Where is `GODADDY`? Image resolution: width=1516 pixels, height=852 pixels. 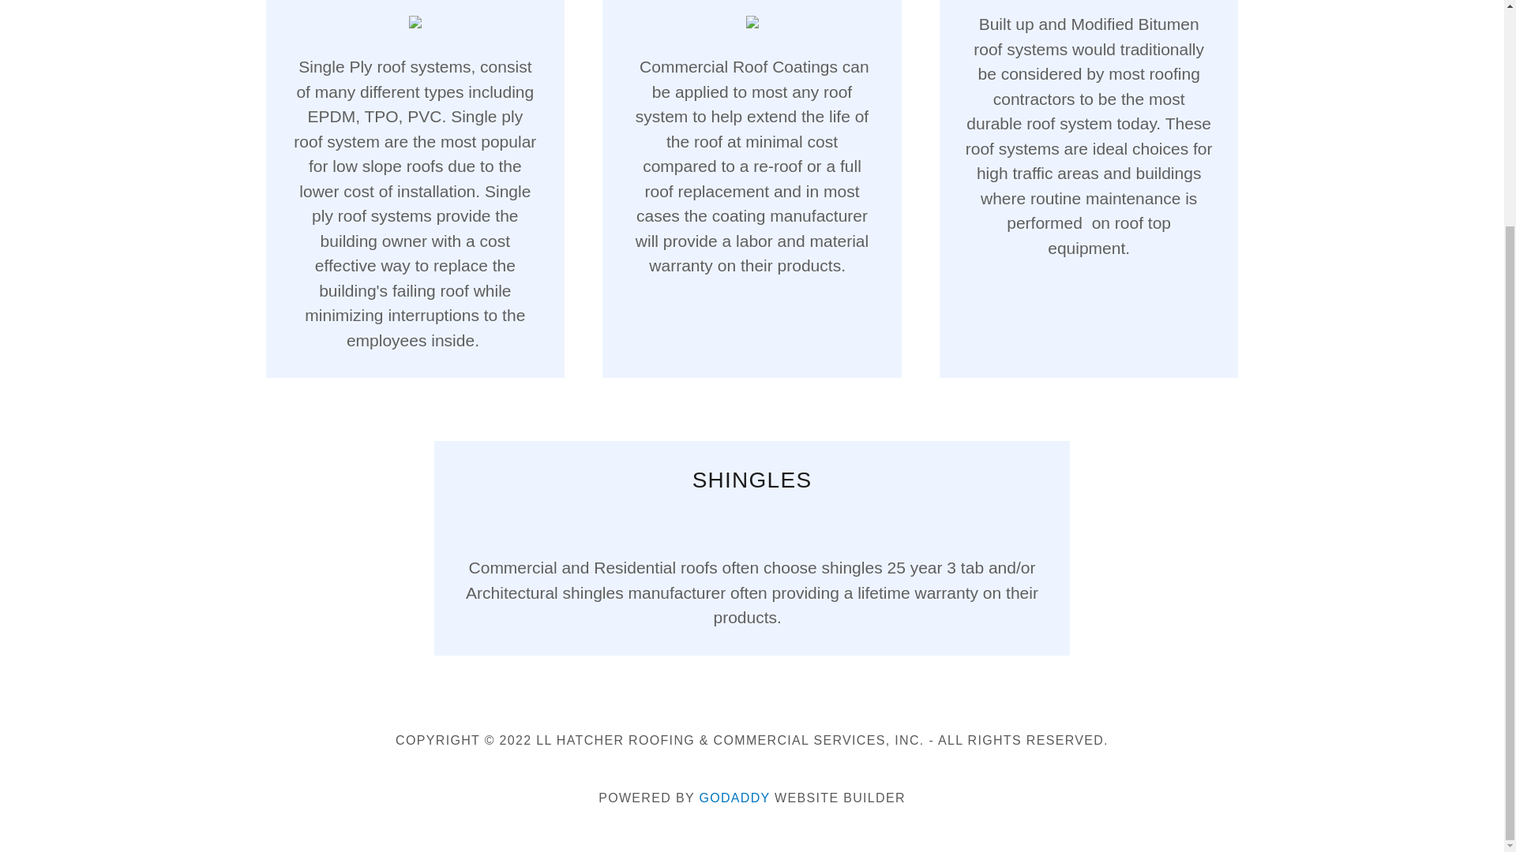
GODADDY is located at coordinates (734, 798).